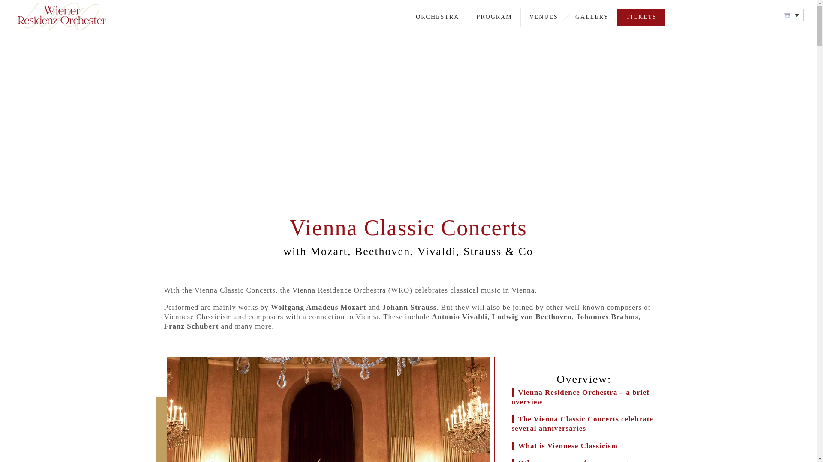  What do you see at coordinates (437, 17) in the screenshot?
I see `ORCHESTRA` at bounding box center [437, 17].